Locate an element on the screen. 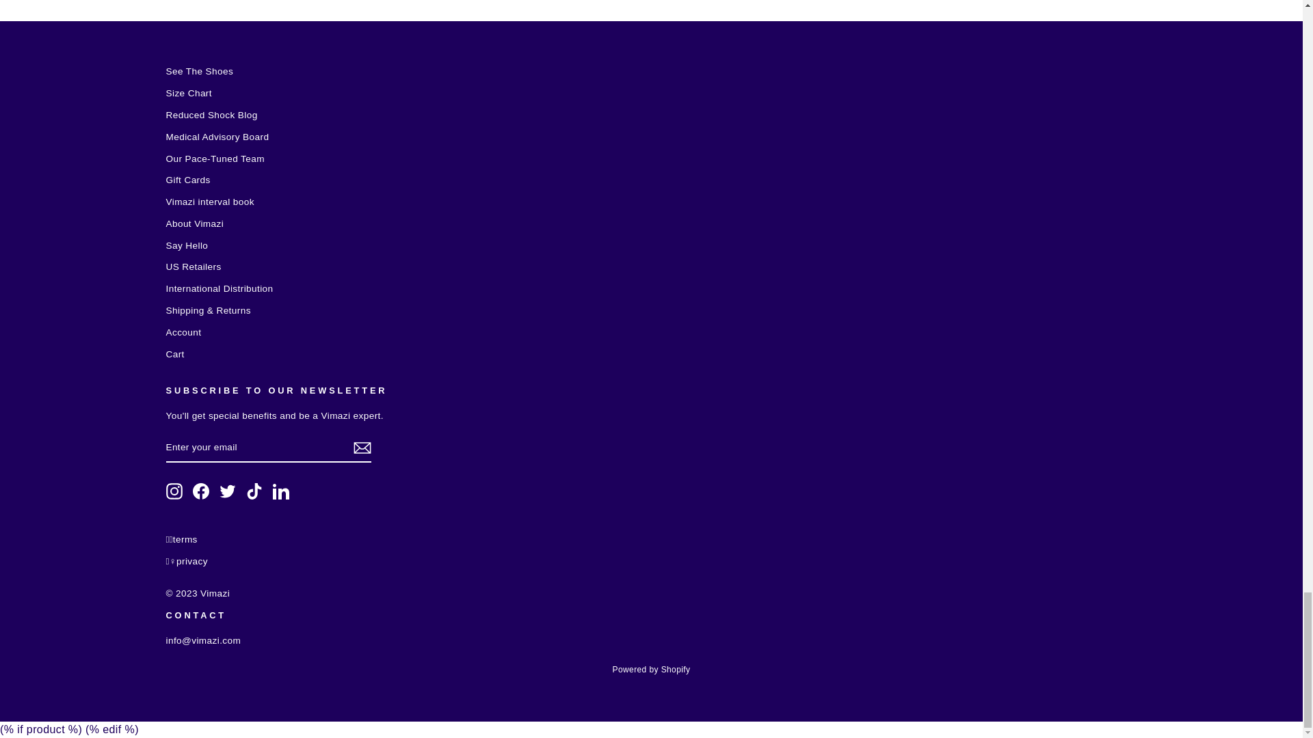 This screenshot has width=1313, height=738. Vimazi on Twitter is located at coordinates (227, 491).